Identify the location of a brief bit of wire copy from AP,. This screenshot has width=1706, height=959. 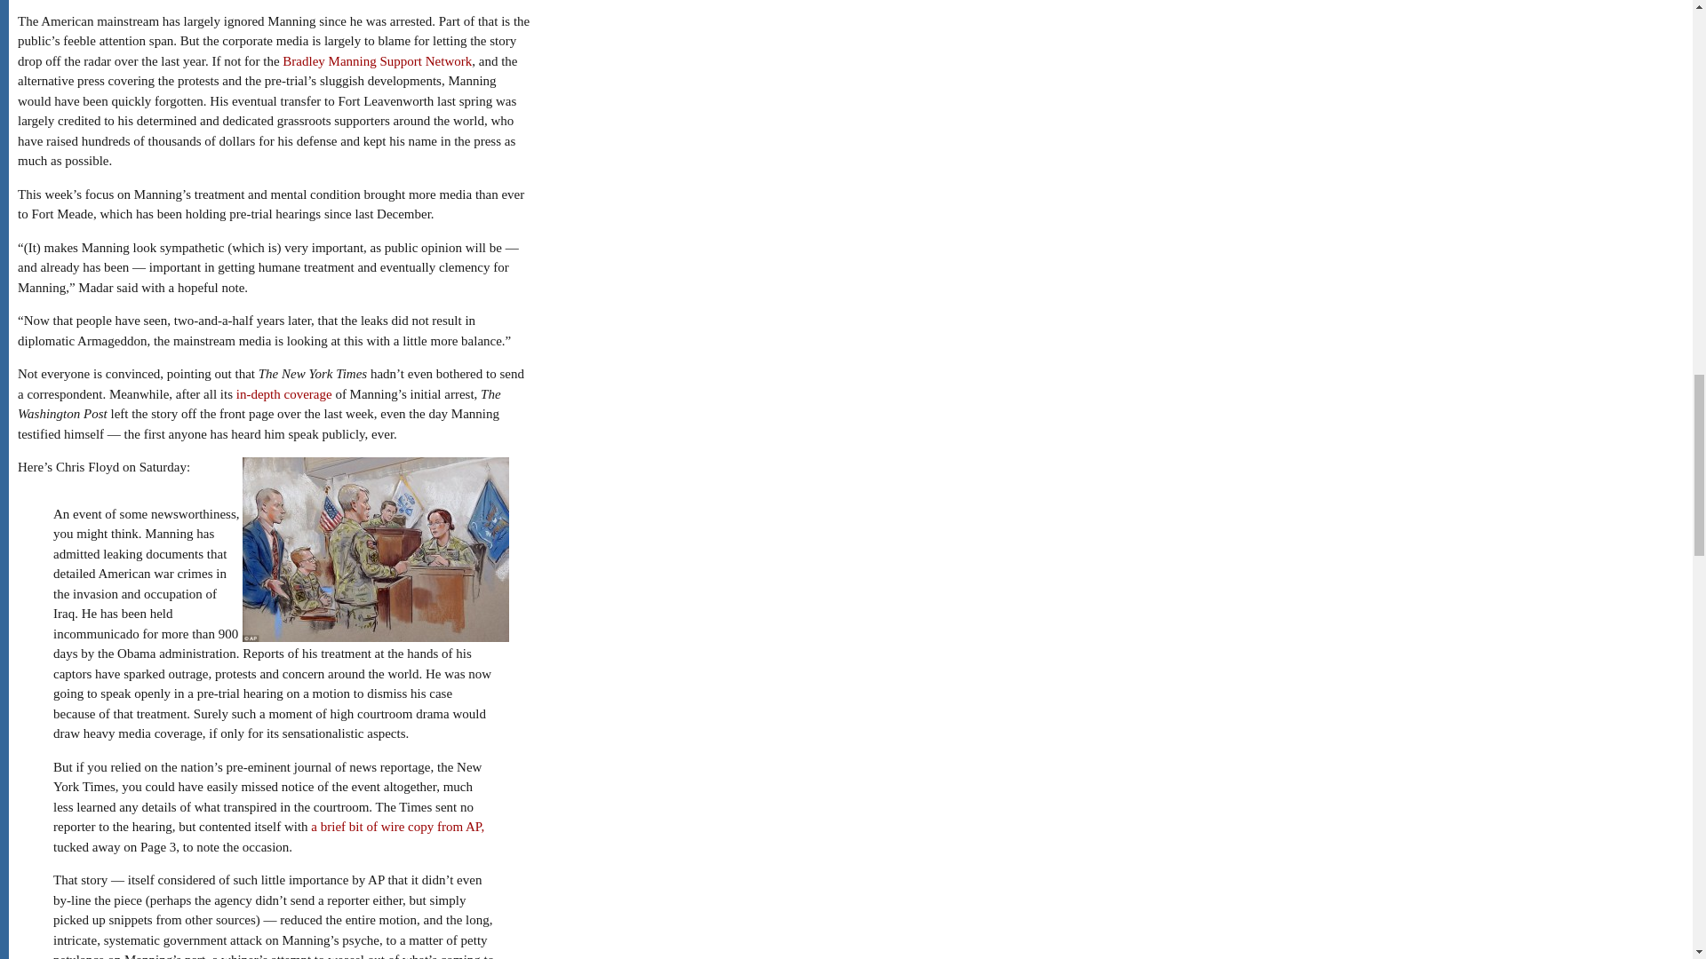
(397, 826).